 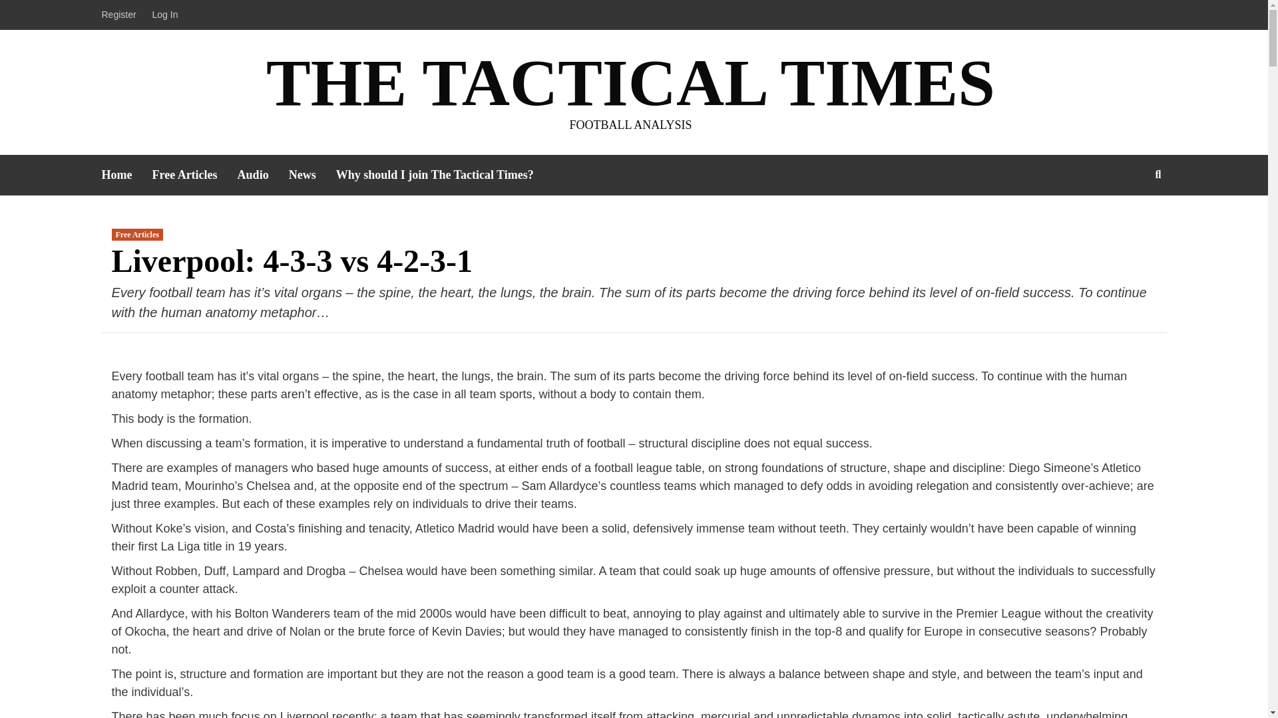 I want to click on Free Articles, so click(x=137, y=234).